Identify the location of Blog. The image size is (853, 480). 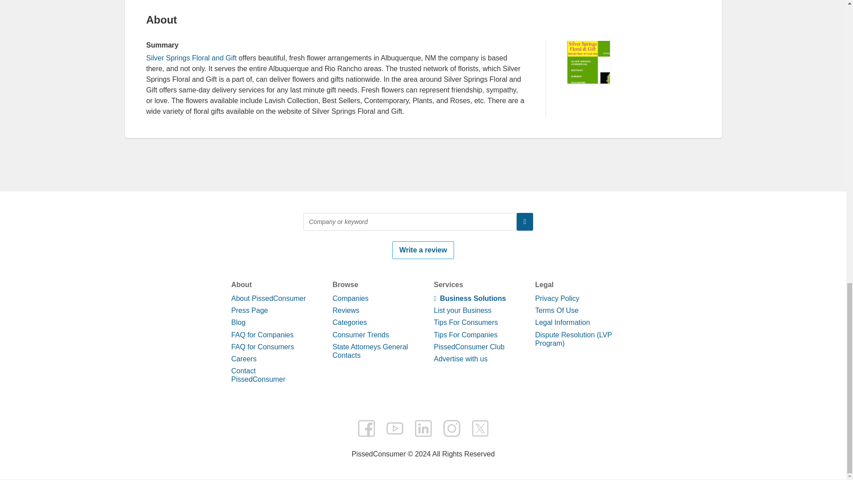
(238, 323).